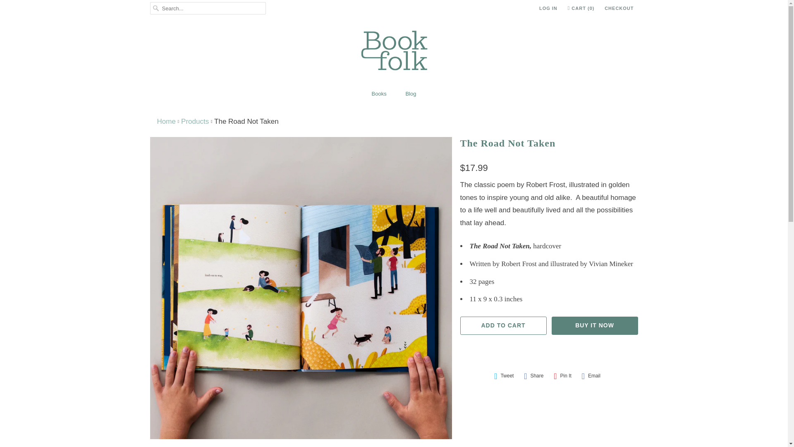 Image resolution: width=794 pixels, height=447 pixels. I want to click on Share, so click(533, 376).